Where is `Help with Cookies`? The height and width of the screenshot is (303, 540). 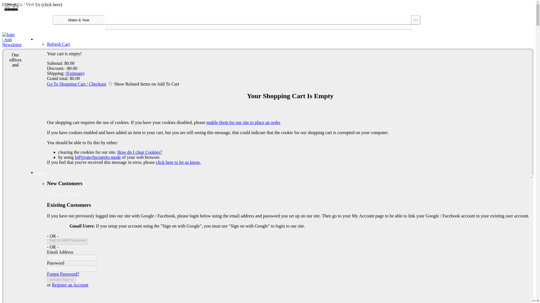 Help with Cookies is located at coordinates (243, 122).